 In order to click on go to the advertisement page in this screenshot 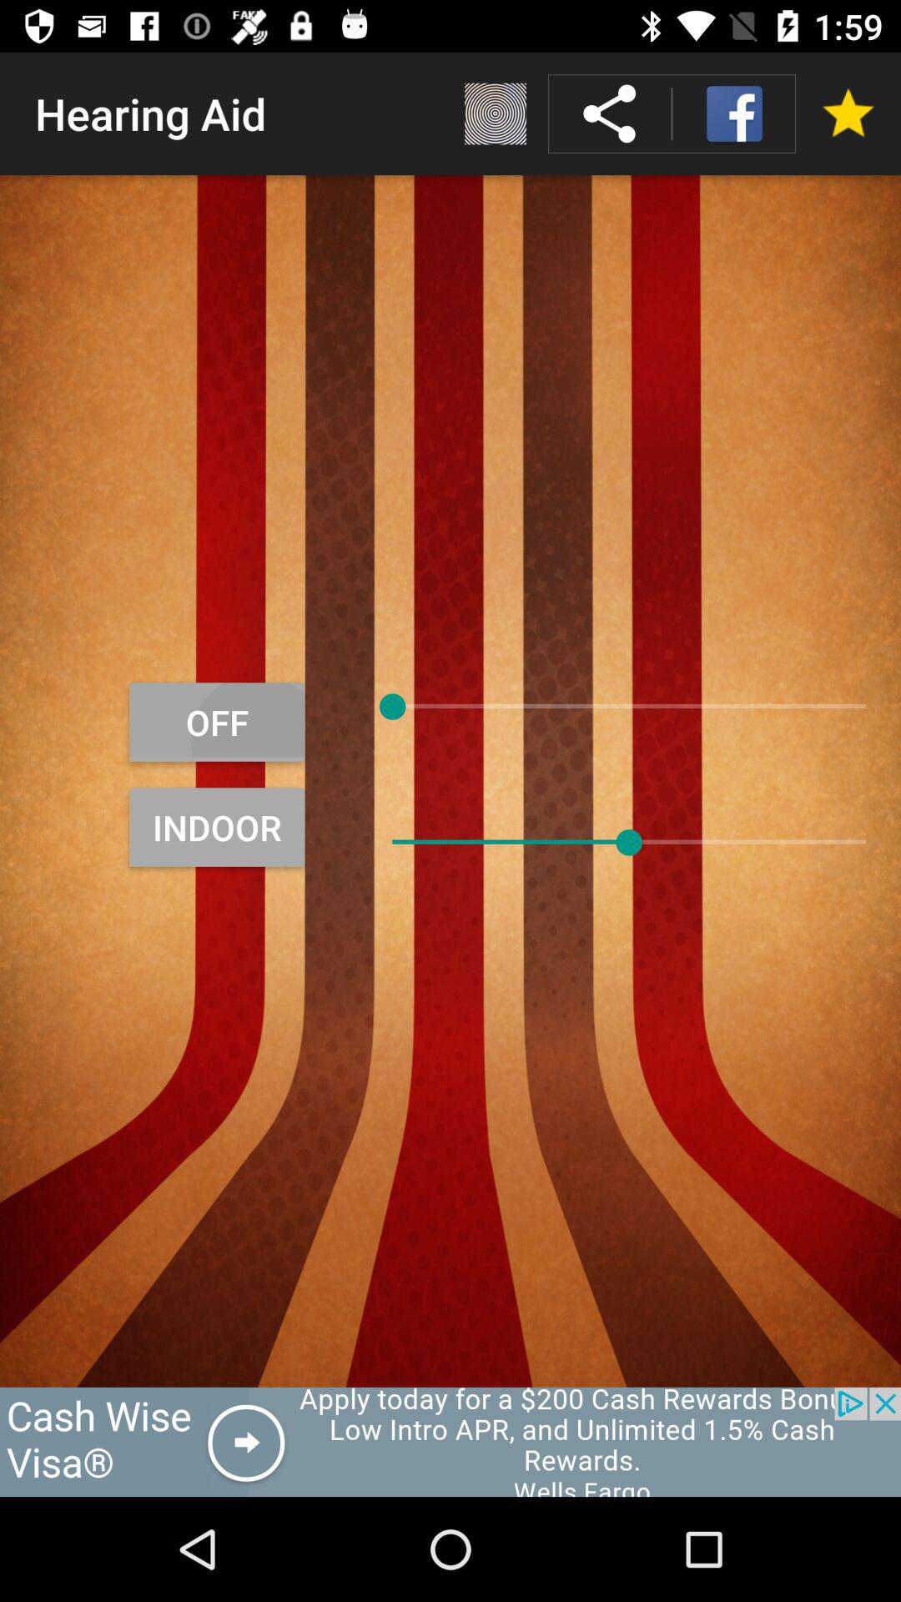, I will do `click(450, 1442)`.